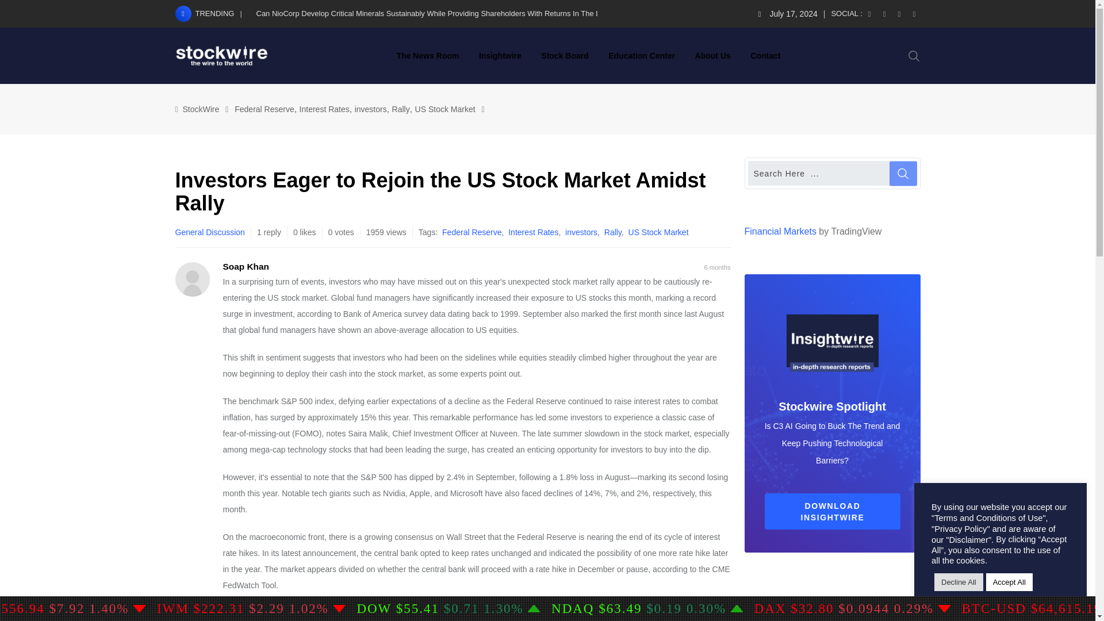 This screenshot has width=1104, height=621. What do you see at coordinates (324, 109) in the screenshot?
I see `Go to the Interest Rates Topic Tag archives.` at bounding box center [324, 109].